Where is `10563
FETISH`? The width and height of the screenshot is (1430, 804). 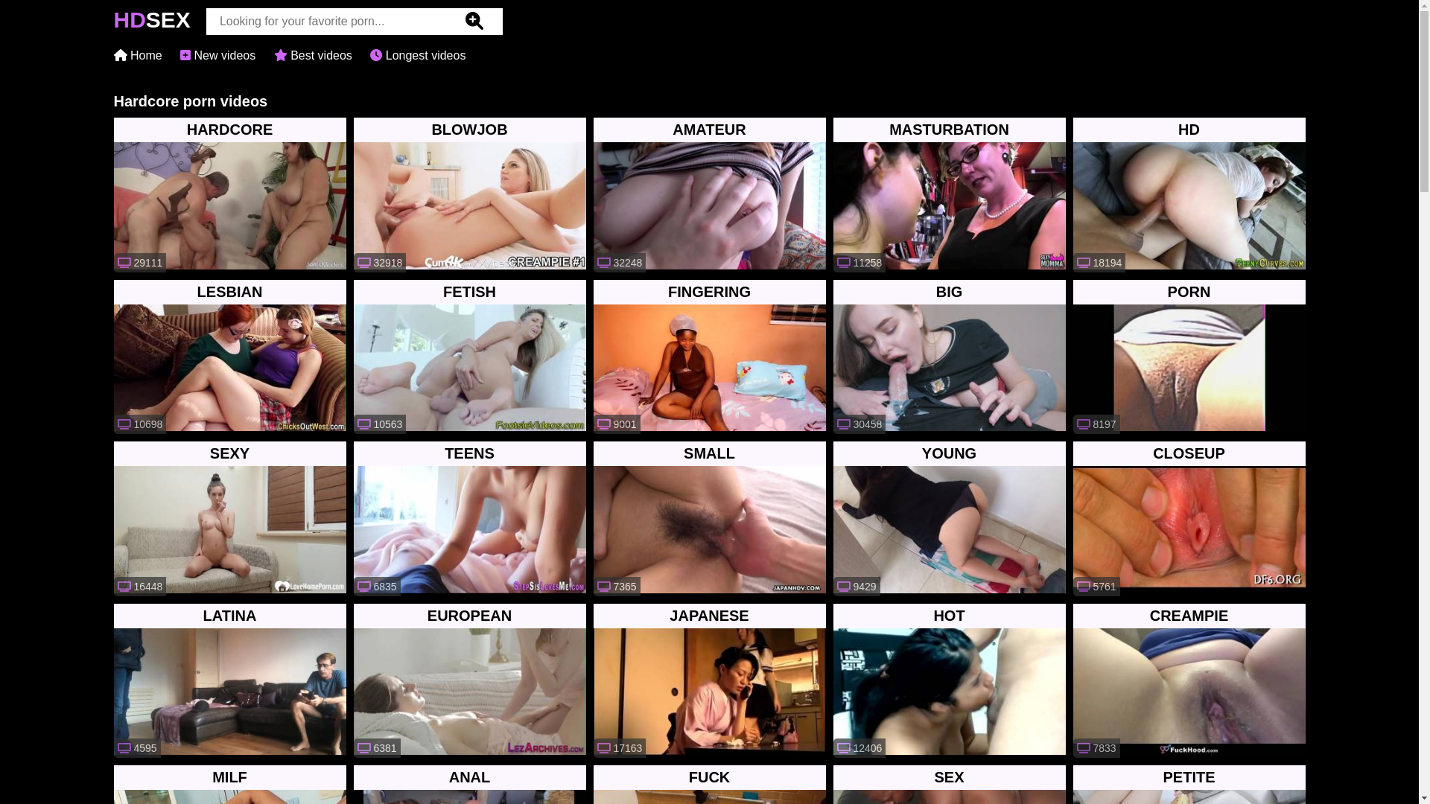 10563
FETISH is located at coordinates (469, 357).